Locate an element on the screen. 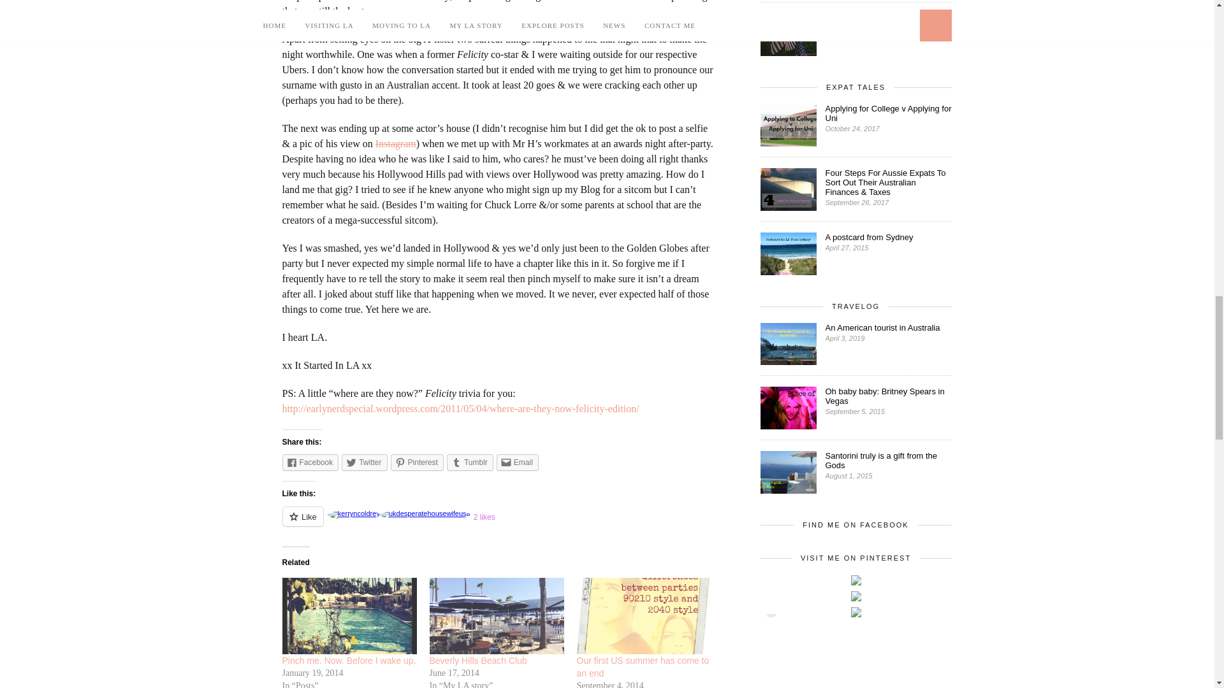 The width and height of the screenshot is (1224, 688). Click to email this to a friend is located at coordinates (518, 462).